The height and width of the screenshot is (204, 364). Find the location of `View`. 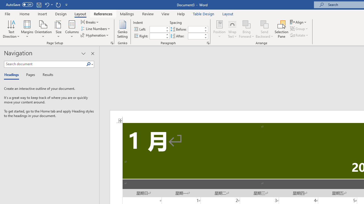

View is located at coordinates (166, 14).